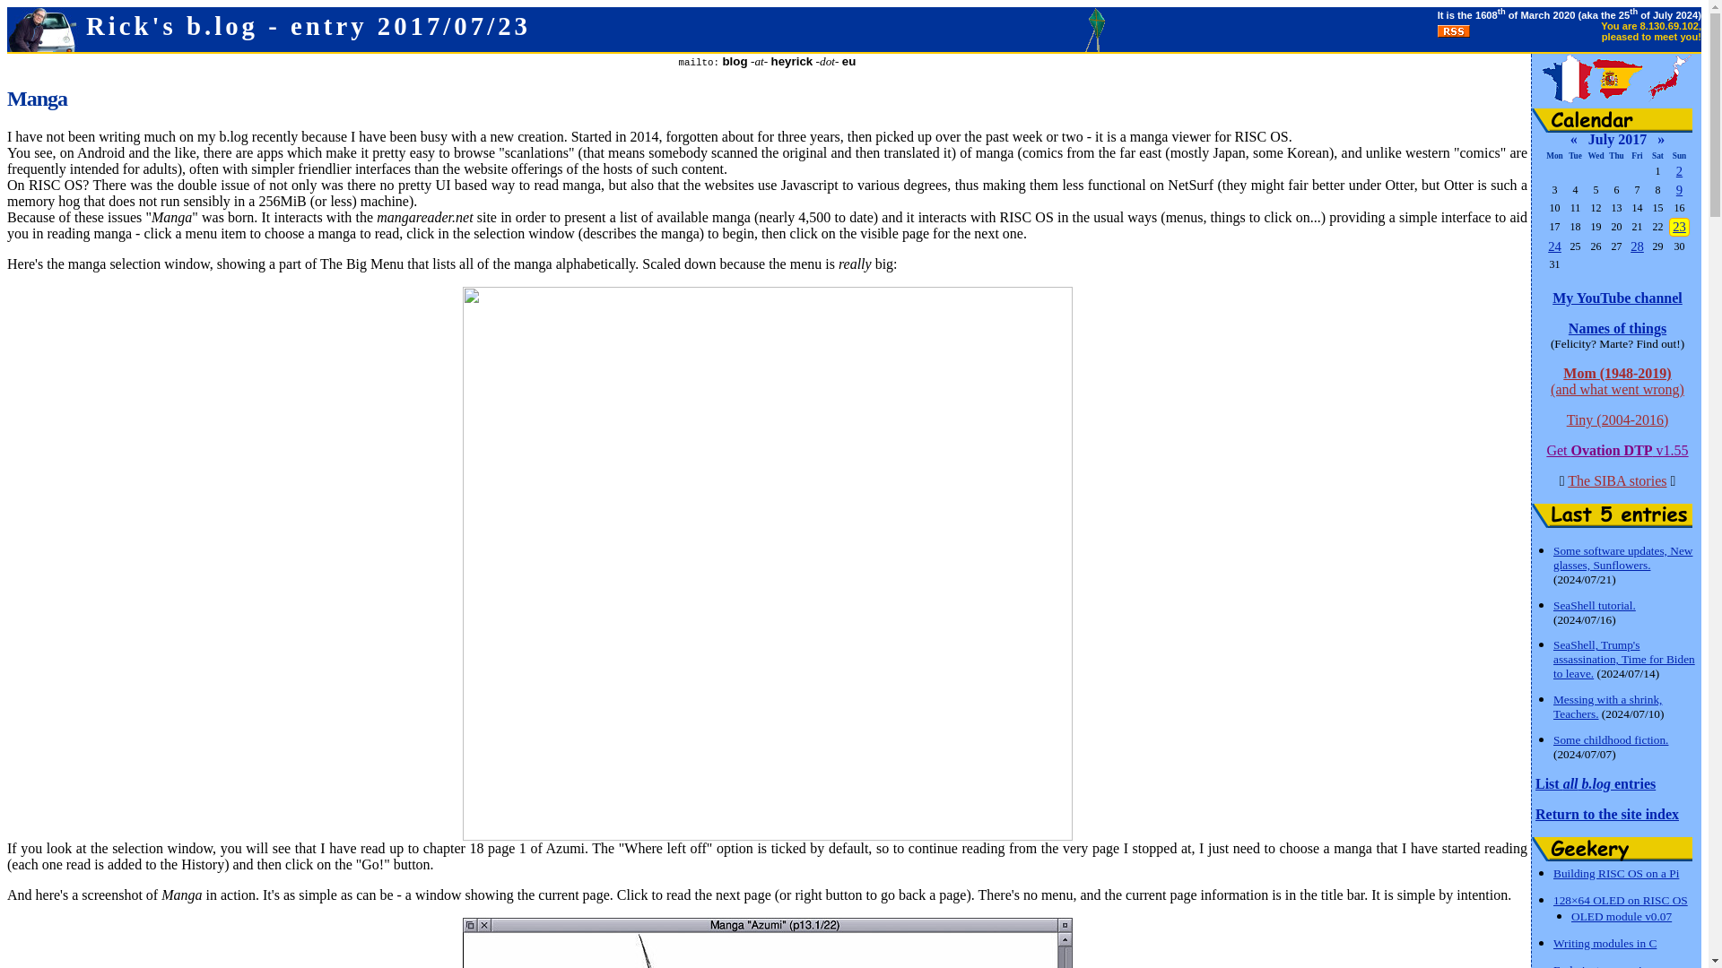 This screenshot has width=1722, height=968. Describe the element at coordinates (1679, 227) in the screenshot. I see `Manga, Rants: Charlie, Women, Brexit` at that location.